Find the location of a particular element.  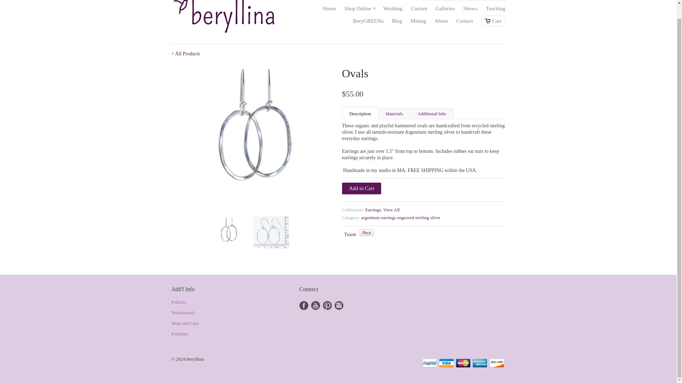

Home is located at coordinates (329, 10).